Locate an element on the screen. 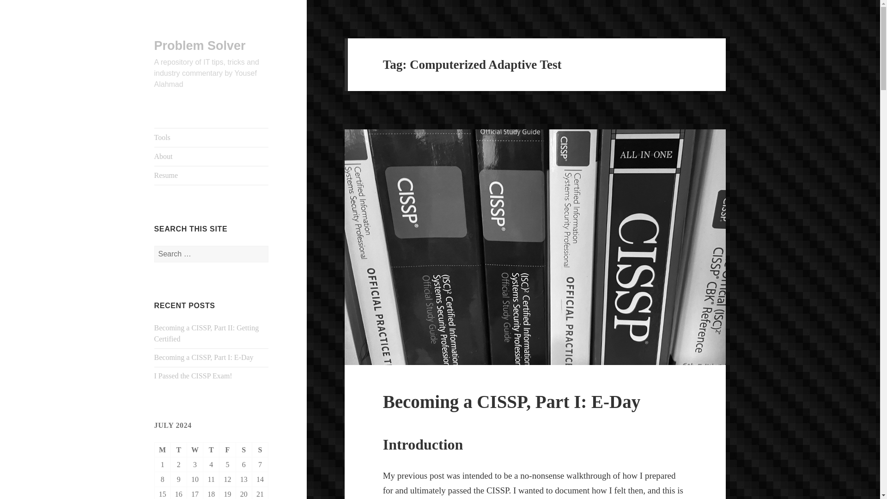 The width and height of the screenshot is (887, 499). Tuesday is located at coordinates (179, 450).